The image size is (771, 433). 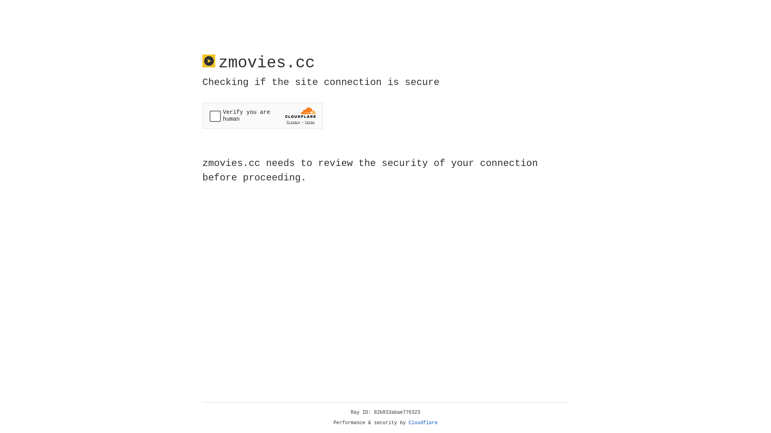 I want to click on Widget containing a Cloudflare security challenge, so click(x=263, y=115).